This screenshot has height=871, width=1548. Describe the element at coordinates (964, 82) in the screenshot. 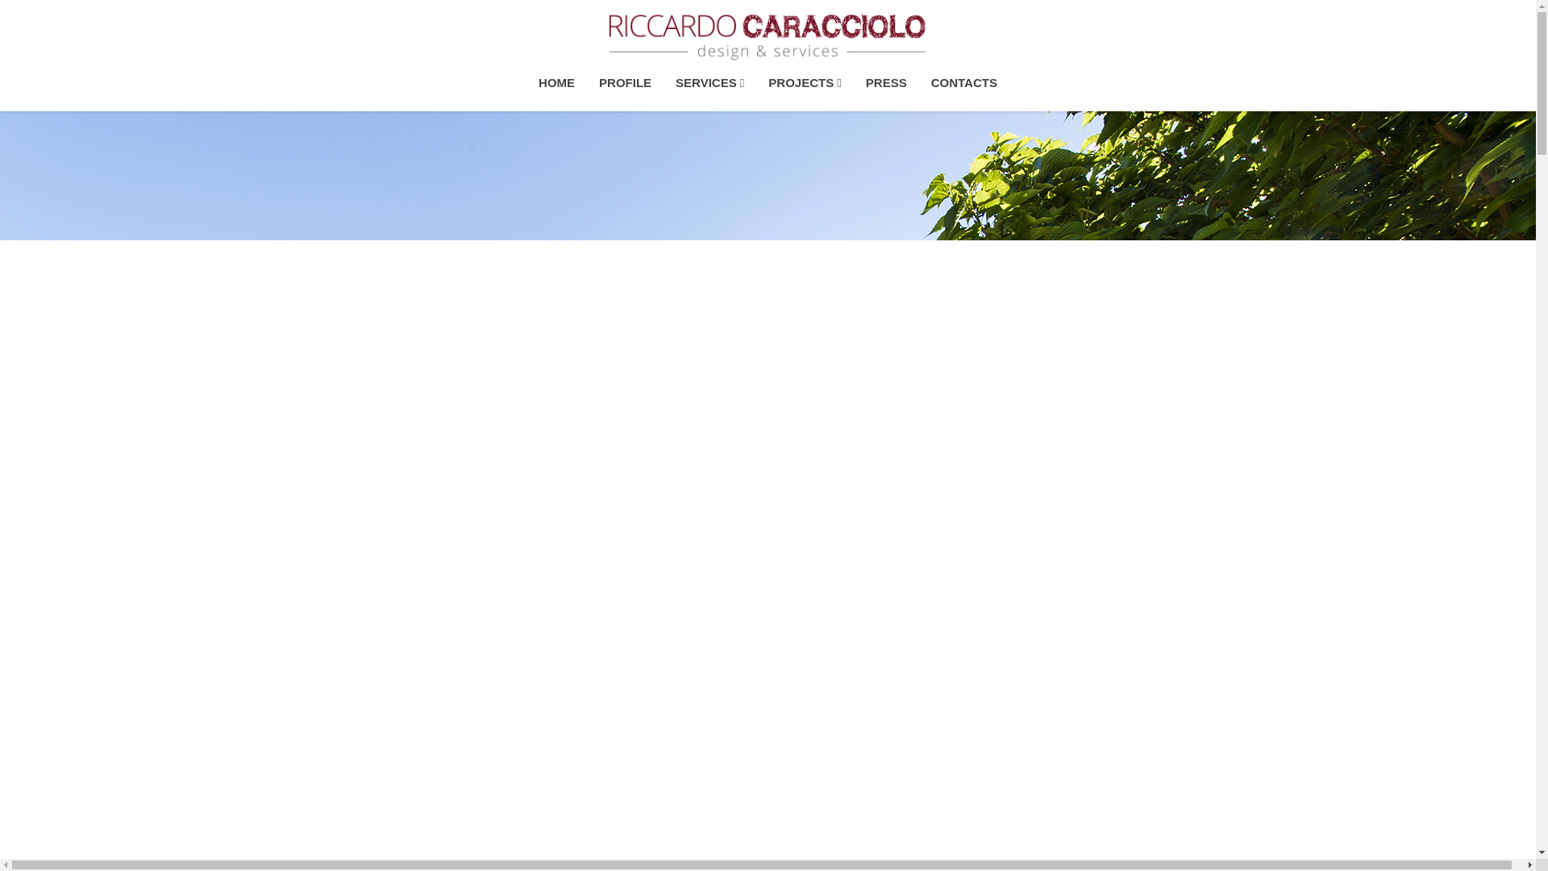

I see `CONTACTS` at that location.